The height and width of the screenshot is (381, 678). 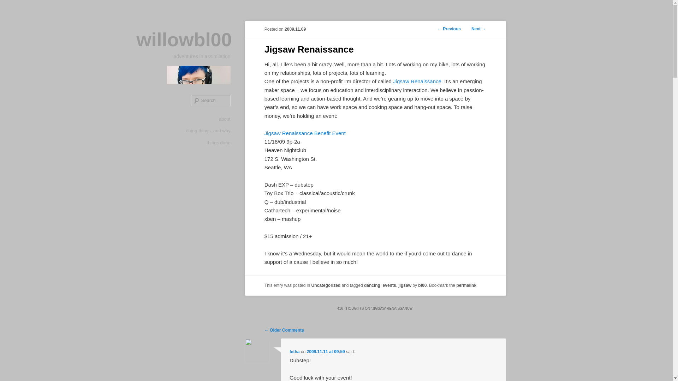 I want to click on jigsaw, so click(x=405, y=285).